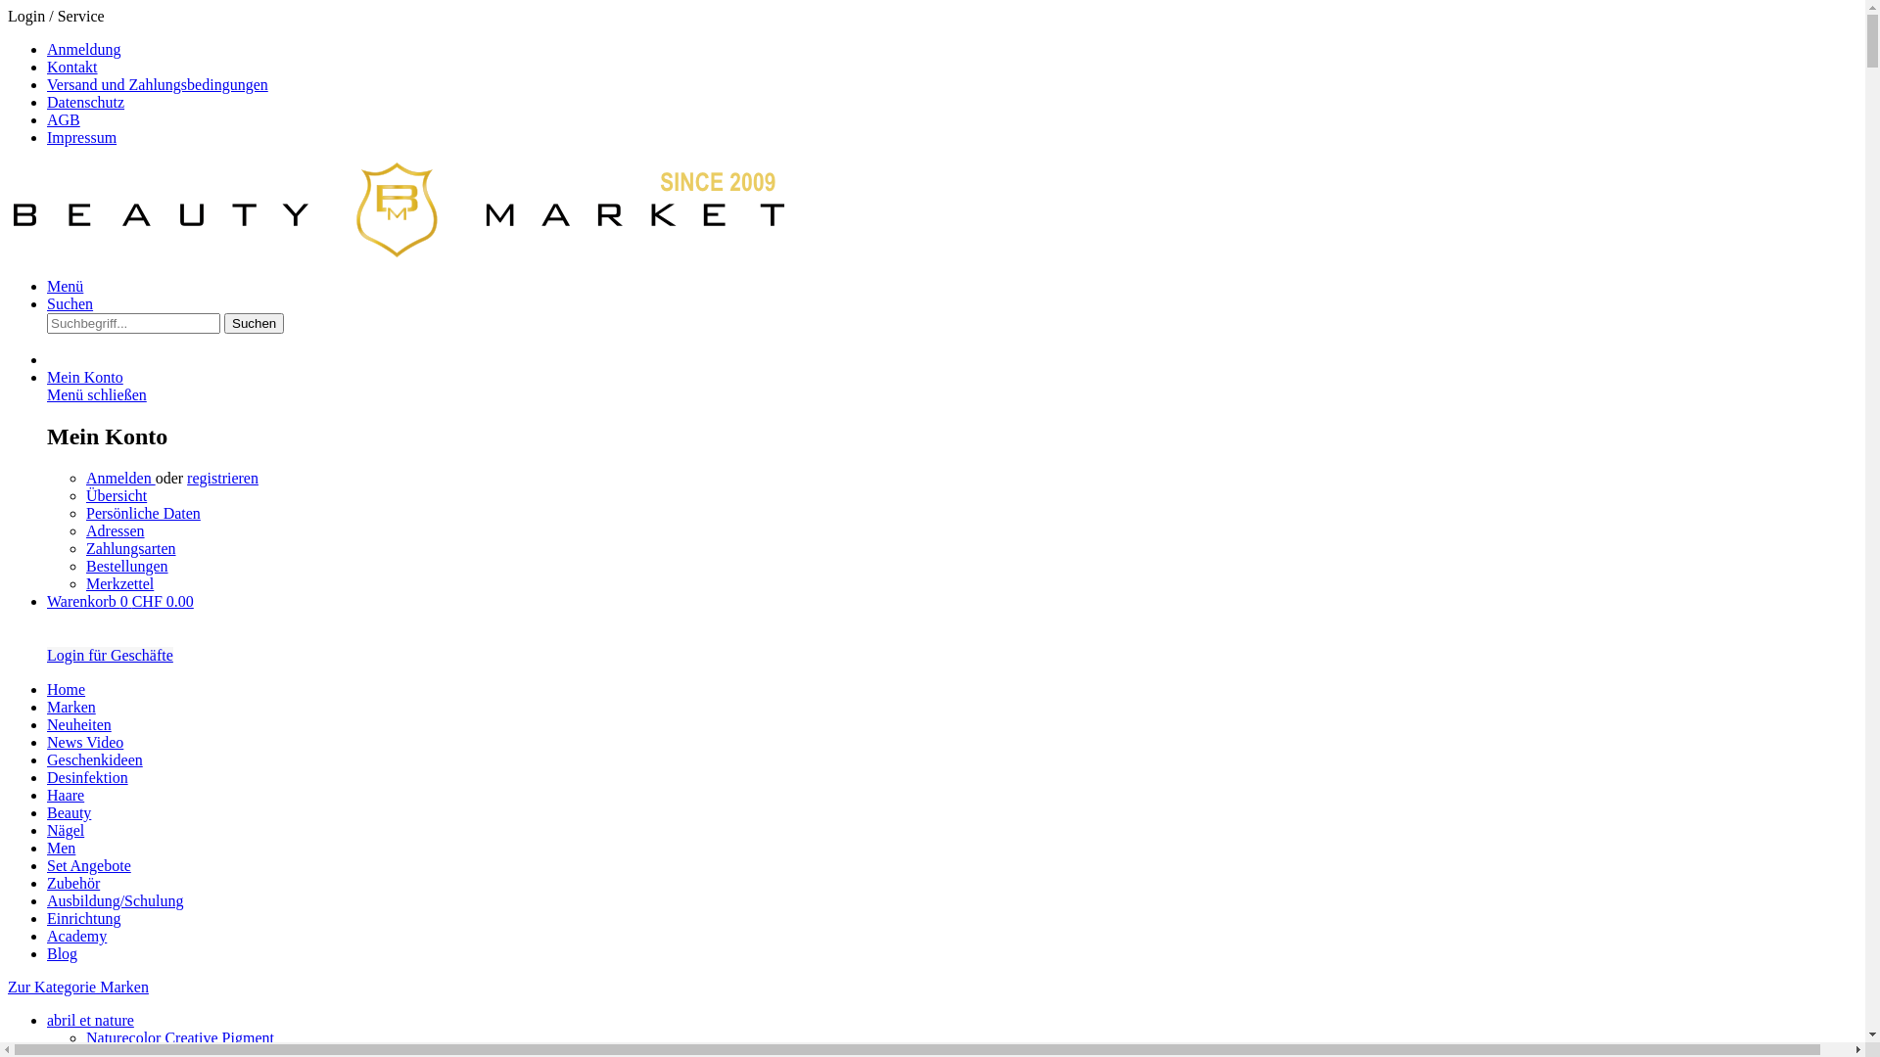 Image resolution: width=1880 pixels, height=1057 pixels. What do you see at coordinates (95, 759) in the screenshot?
I see `Geschenkideen` at bounding box center [95, 759].